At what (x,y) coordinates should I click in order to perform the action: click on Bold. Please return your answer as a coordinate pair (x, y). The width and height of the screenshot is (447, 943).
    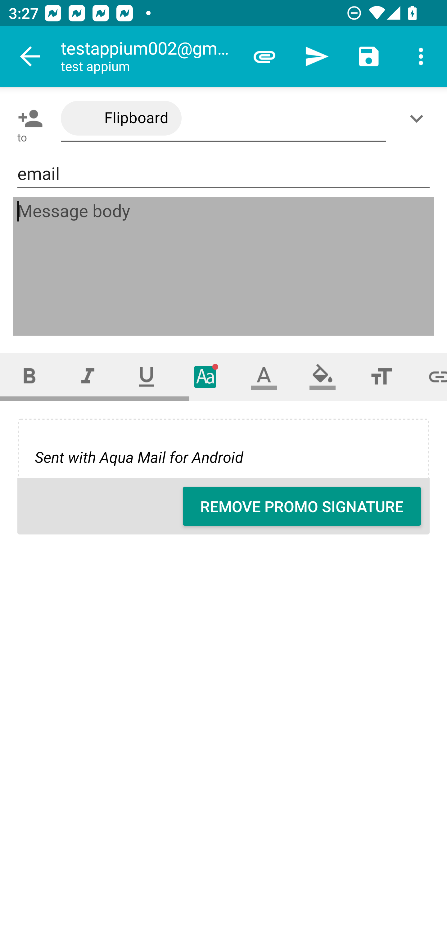
    Looking at the image, I should click on (29, 377).